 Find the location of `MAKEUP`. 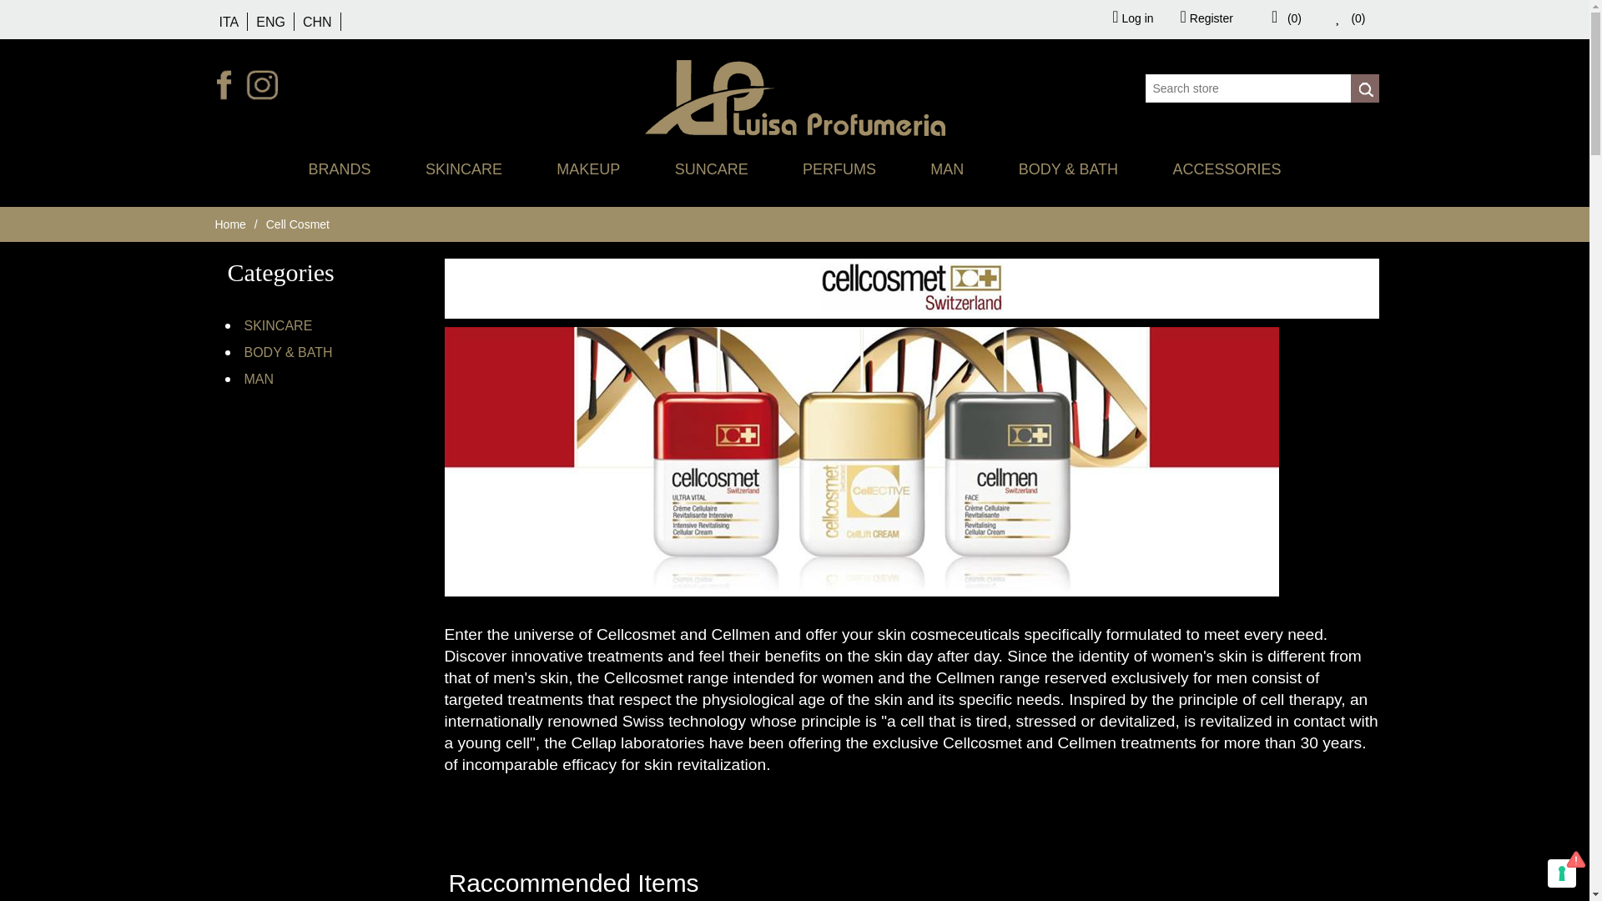

MAKEUP is located at coordinates (587, 169).